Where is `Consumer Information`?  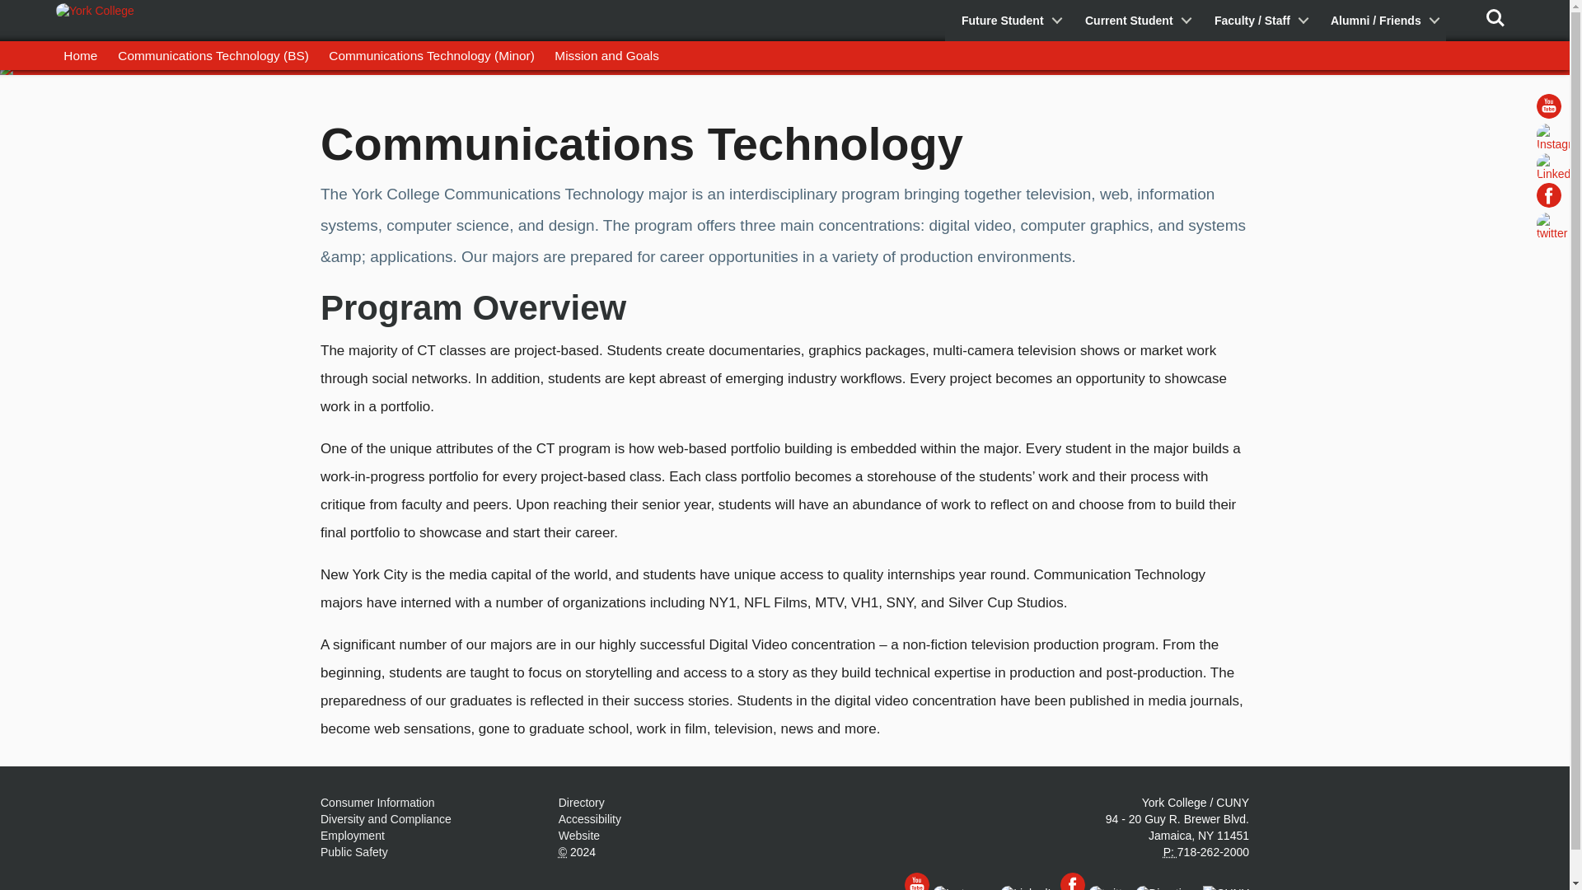
Consumer Information is located at coordinates (377, 802).